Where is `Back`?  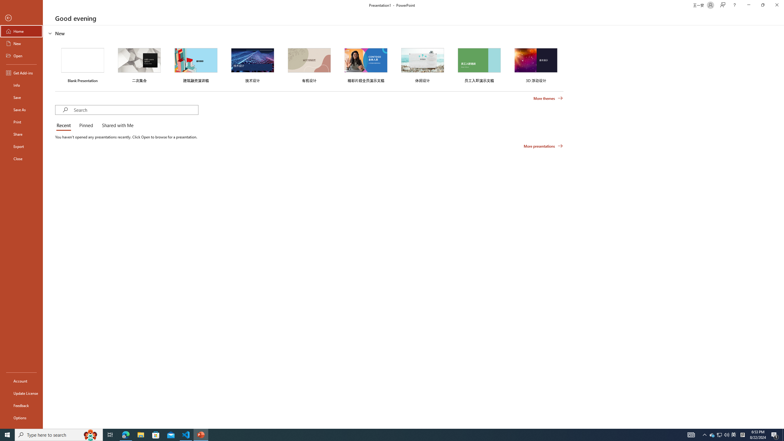
Back is located at coordinates (21, 18).